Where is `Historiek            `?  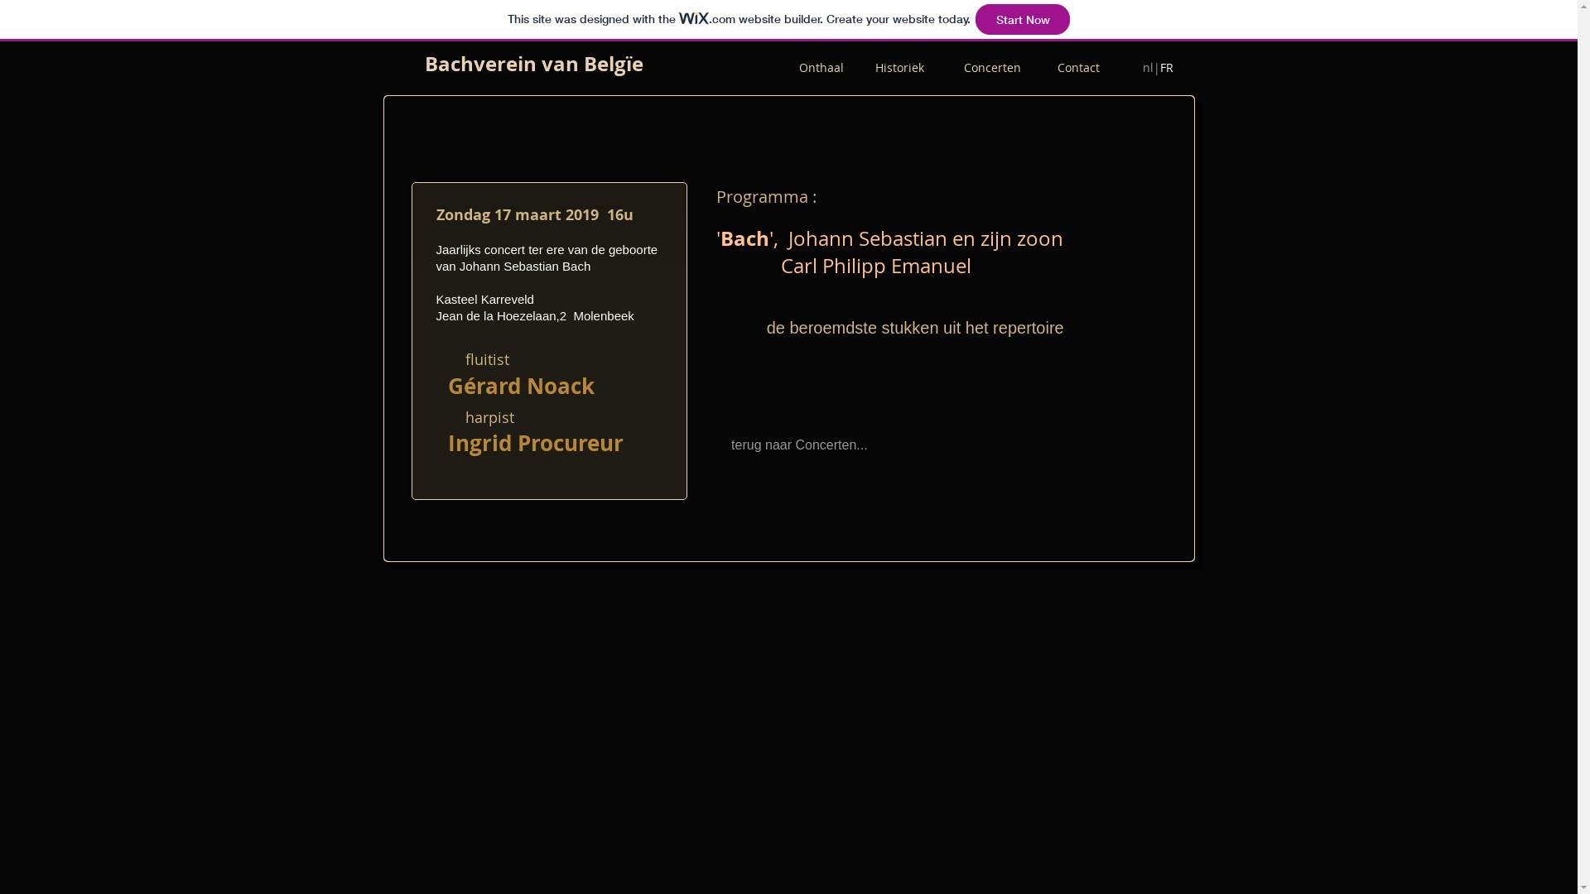
Historiek             is located at coordinates (919, 68).